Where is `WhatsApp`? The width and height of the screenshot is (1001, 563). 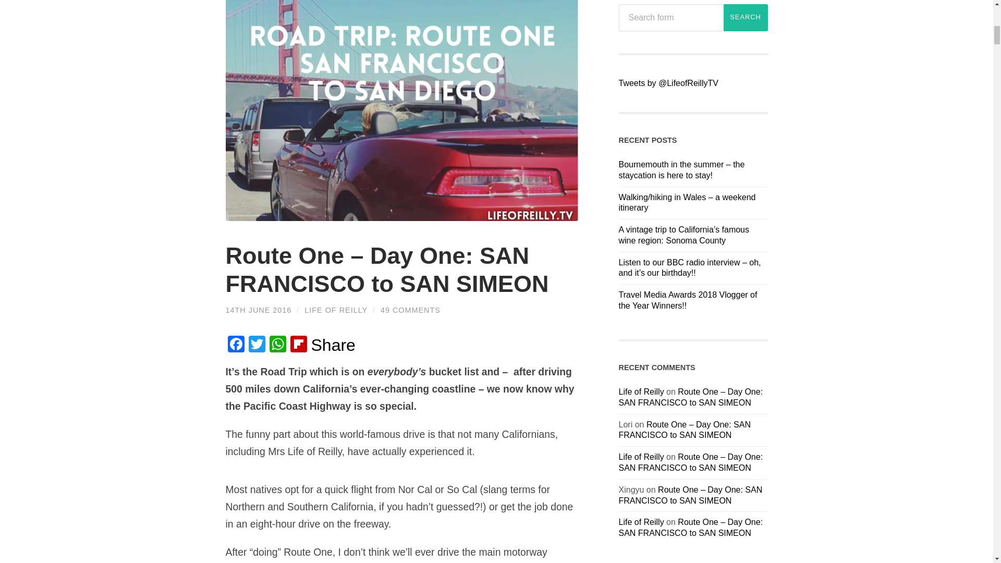 WhatsApp is located at coordinates (277, 345).